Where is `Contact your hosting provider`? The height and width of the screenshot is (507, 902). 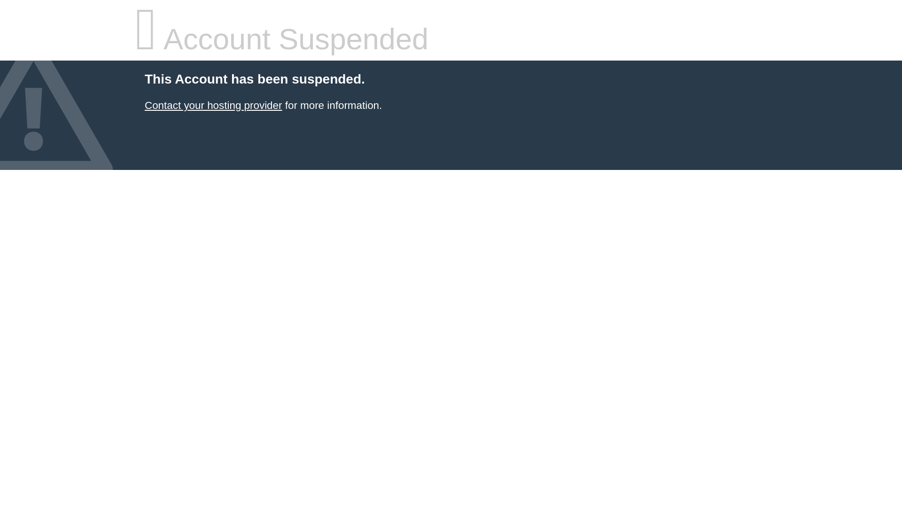 Contact your hosting provider is located at coordinates (213, 105).